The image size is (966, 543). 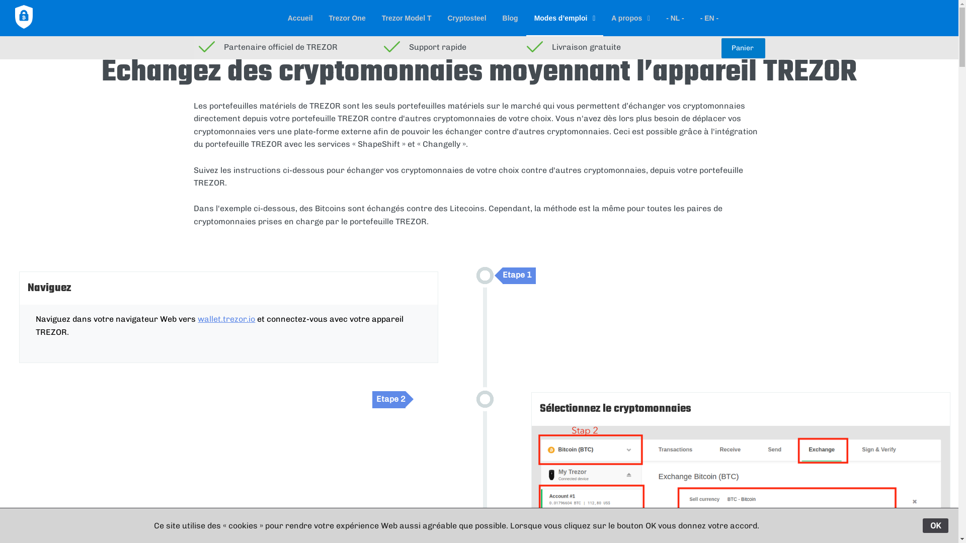 What do you see at coordinates (467, 18) in the screenshot?
I see `Cryptosteel` at bounding box center [467, 18].